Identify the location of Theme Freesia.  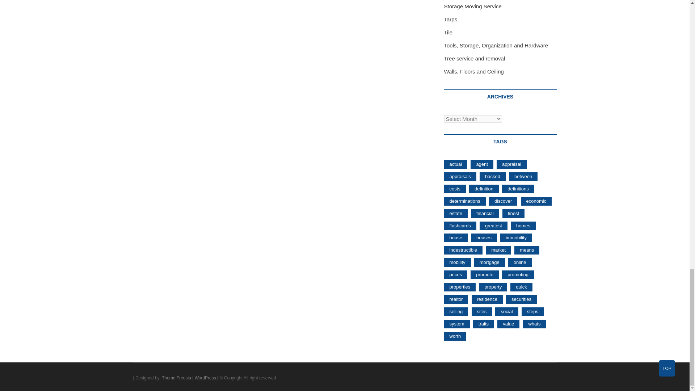
(177, 378).